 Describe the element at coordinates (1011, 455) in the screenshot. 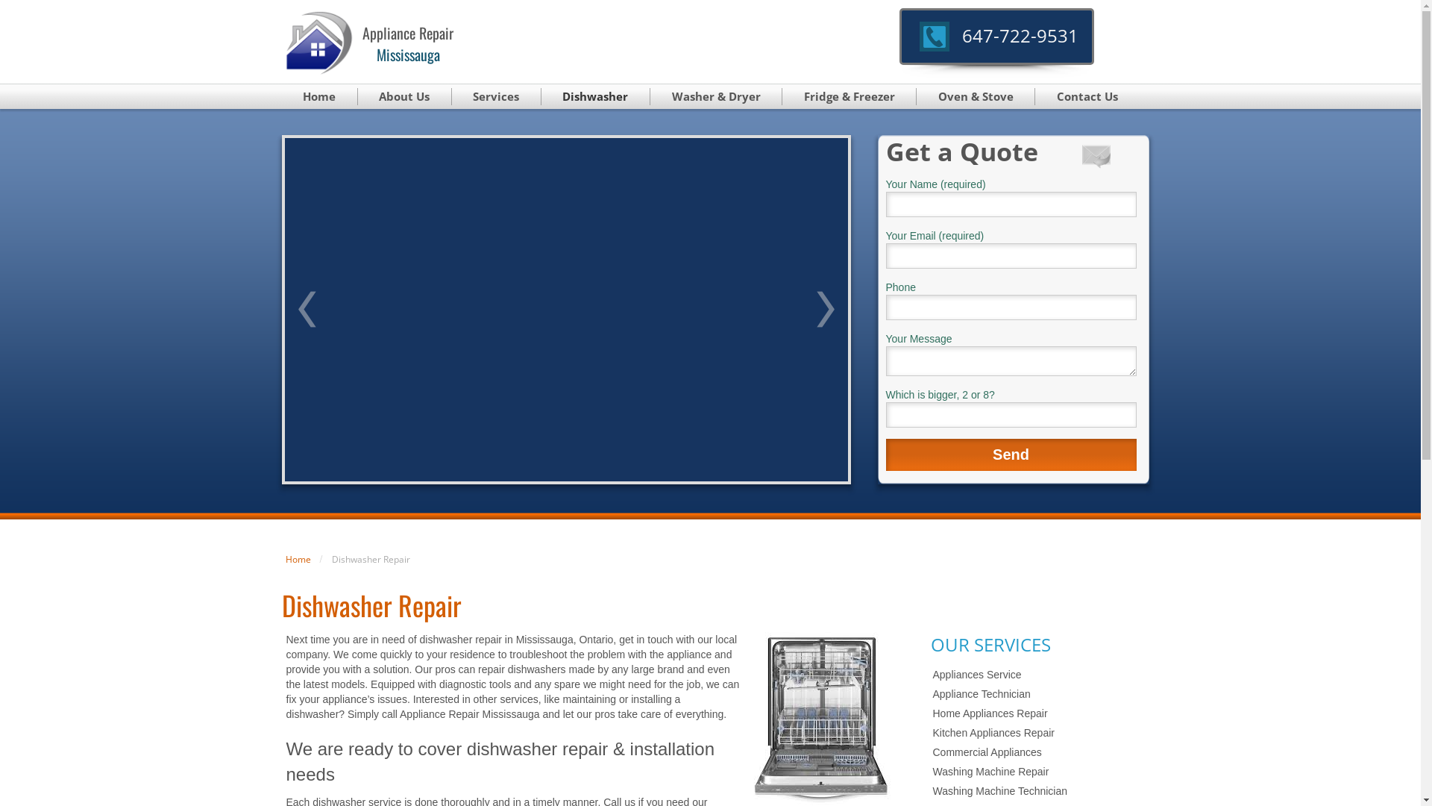

I see `Send` at that location.